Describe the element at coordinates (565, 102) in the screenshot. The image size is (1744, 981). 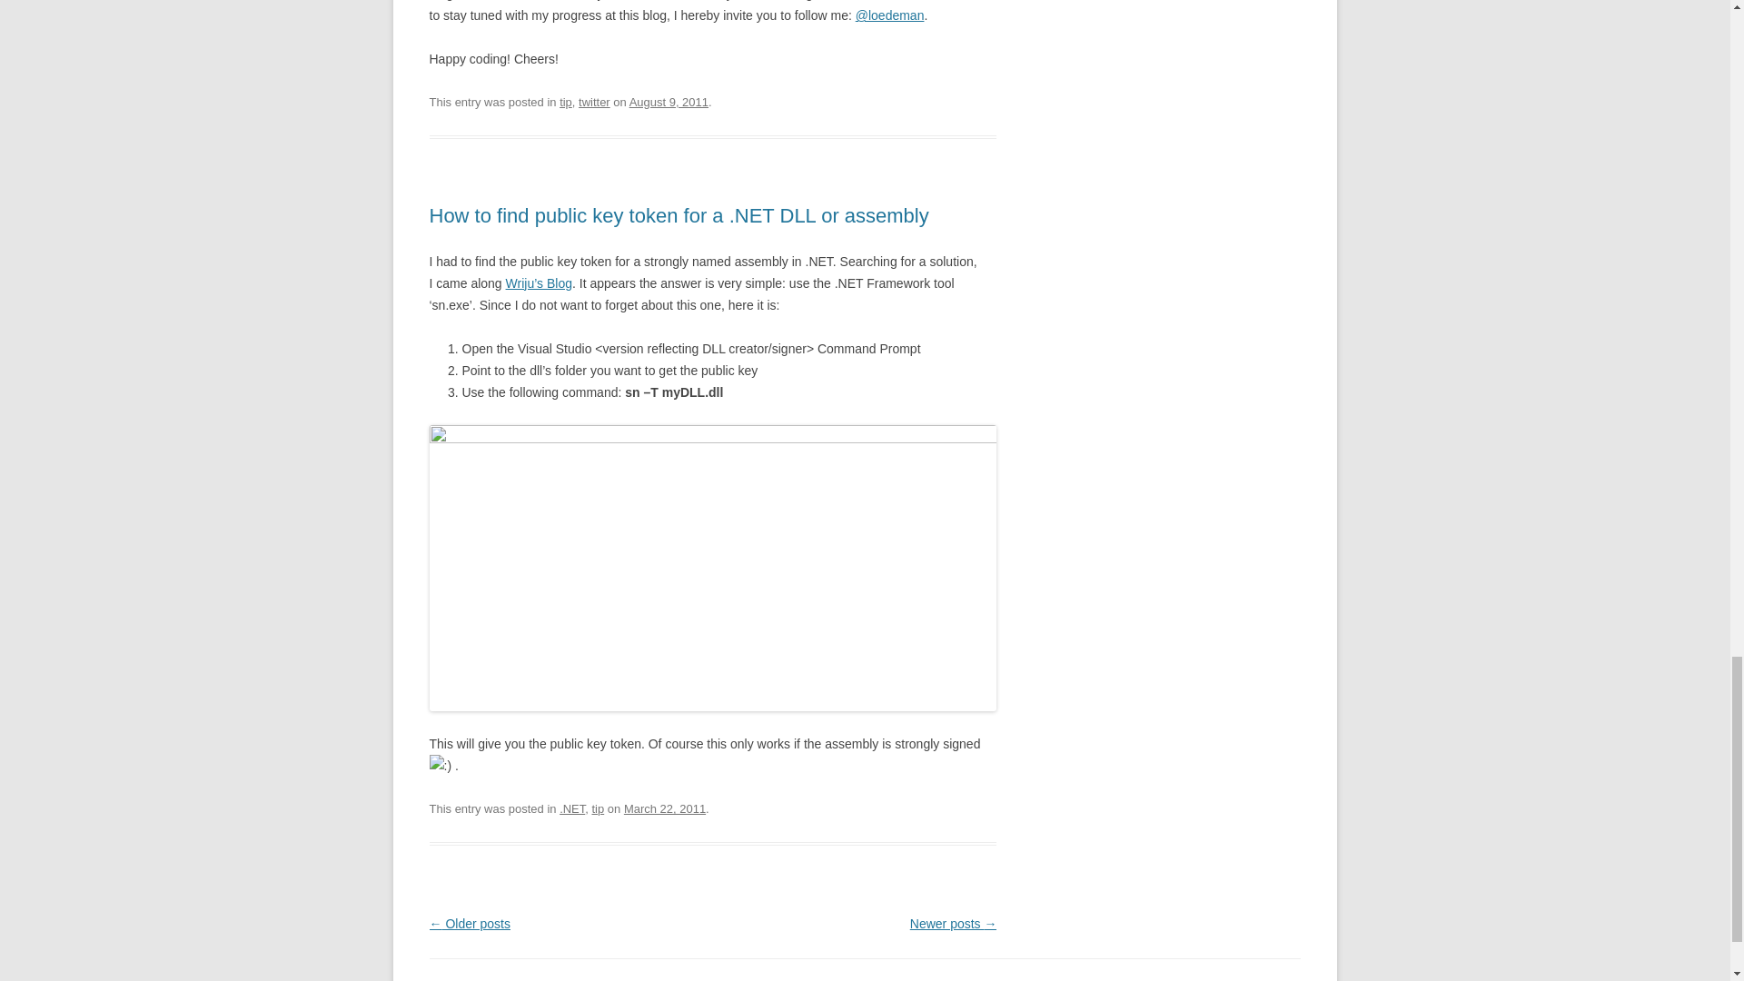
I see `tip` at that location.